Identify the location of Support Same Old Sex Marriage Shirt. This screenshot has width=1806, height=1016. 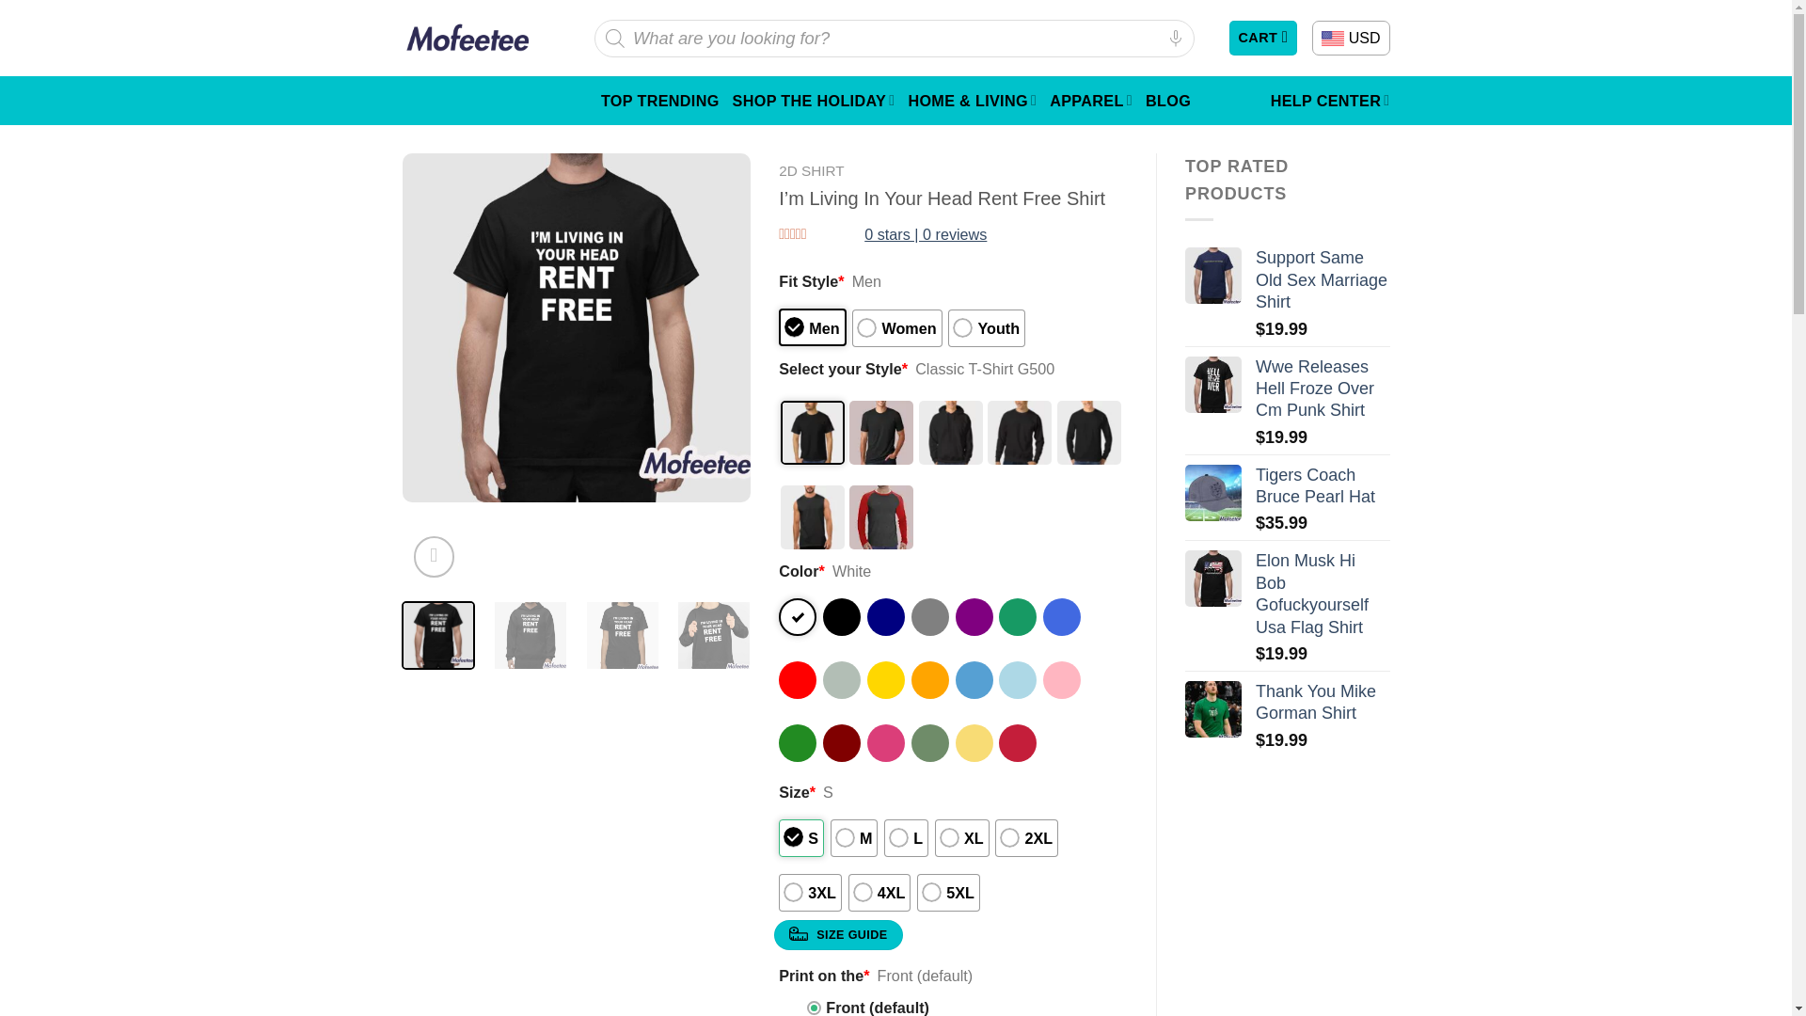
(1323, 280).